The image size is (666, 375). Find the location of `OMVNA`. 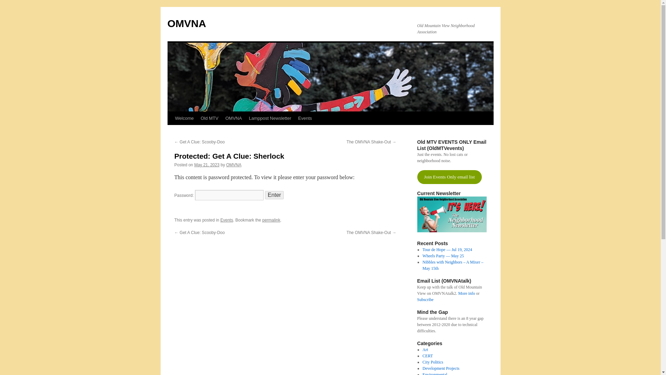

OMVNA is located at coordinates (234, 118).